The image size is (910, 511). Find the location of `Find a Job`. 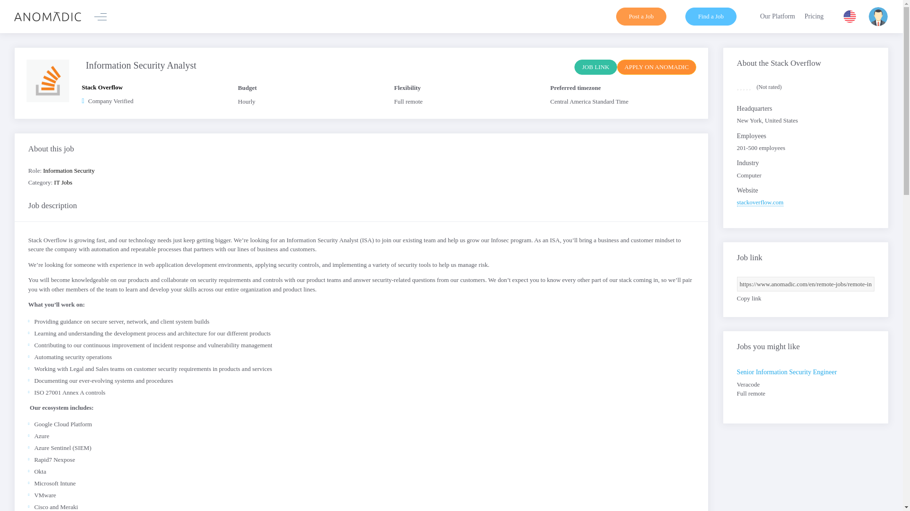

Find a Job is located at coordinates (710, 17).